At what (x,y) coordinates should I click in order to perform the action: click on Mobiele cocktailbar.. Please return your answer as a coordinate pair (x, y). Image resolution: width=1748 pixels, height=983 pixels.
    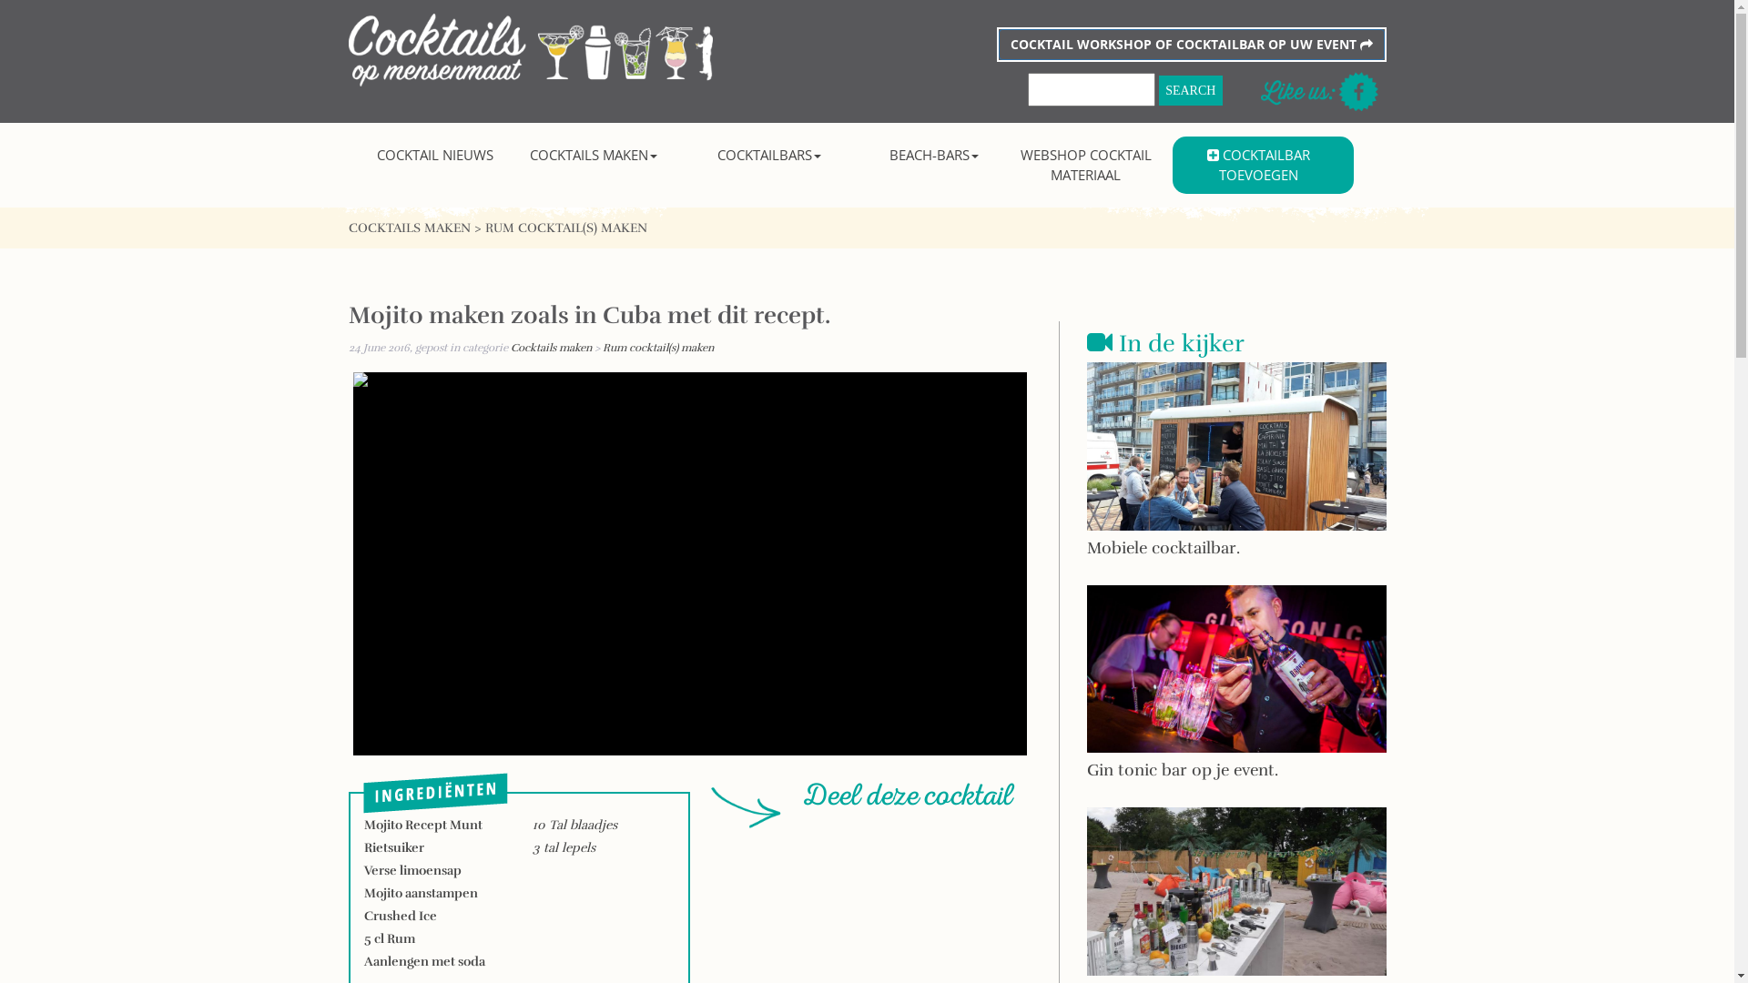
    Looking at the image, I should click on (1236, 473).